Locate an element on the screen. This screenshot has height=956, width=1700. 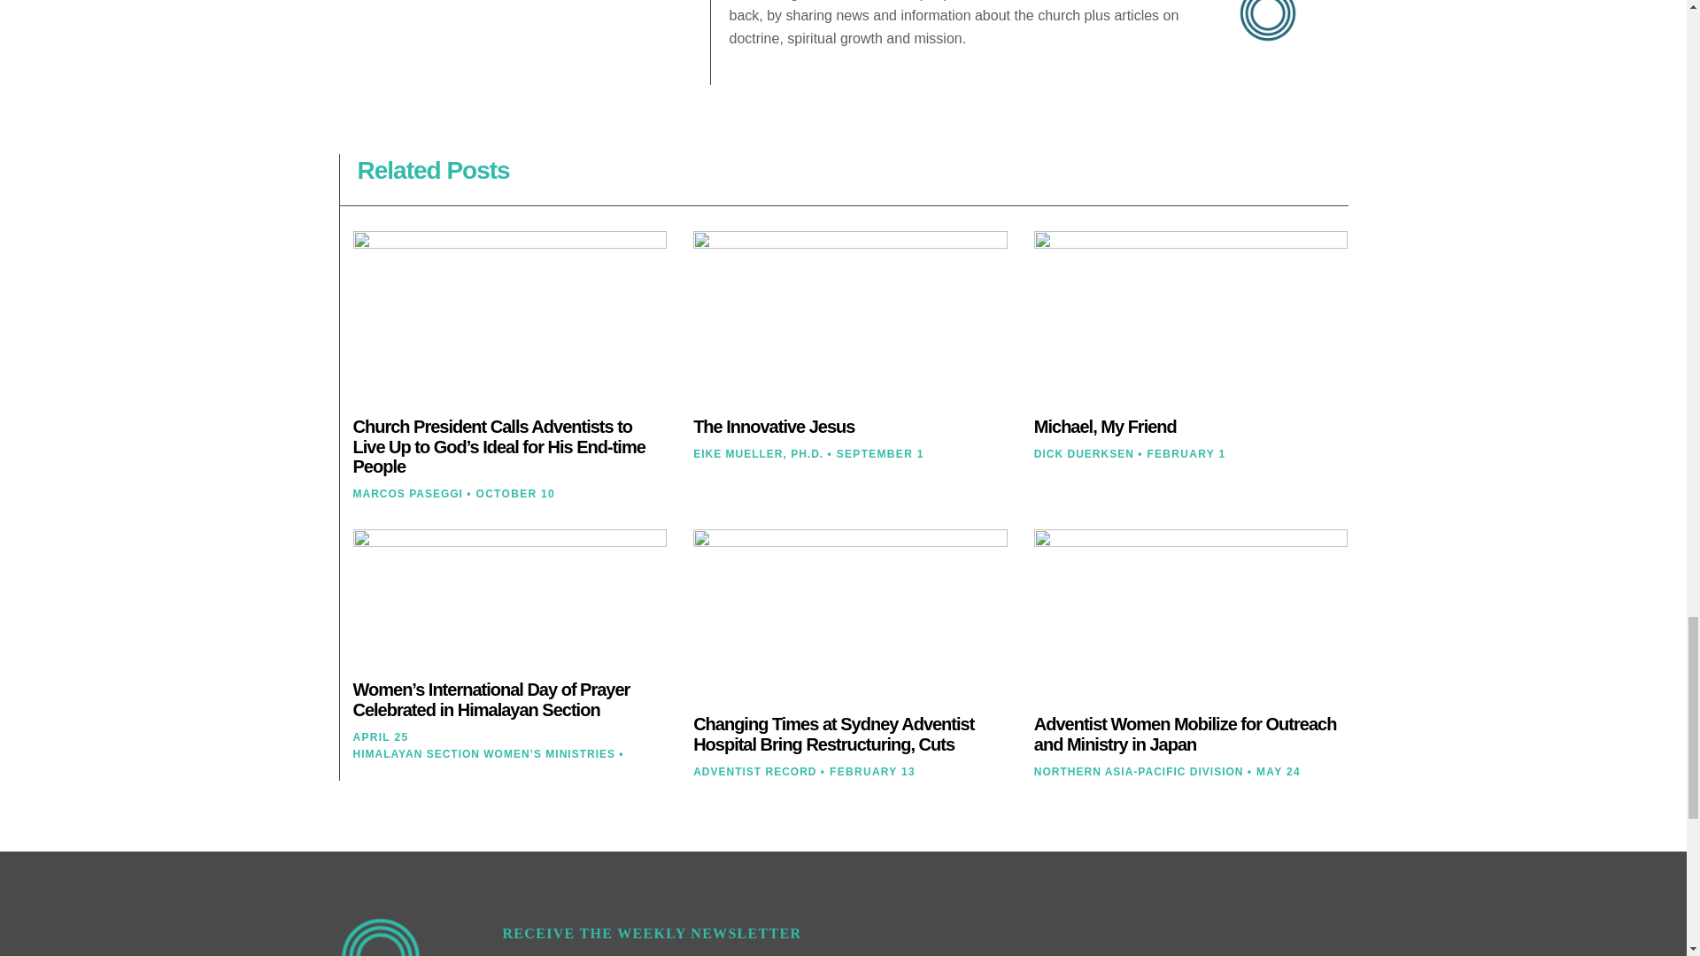
Michael, My Friend is located at coordinates (1105, 426).